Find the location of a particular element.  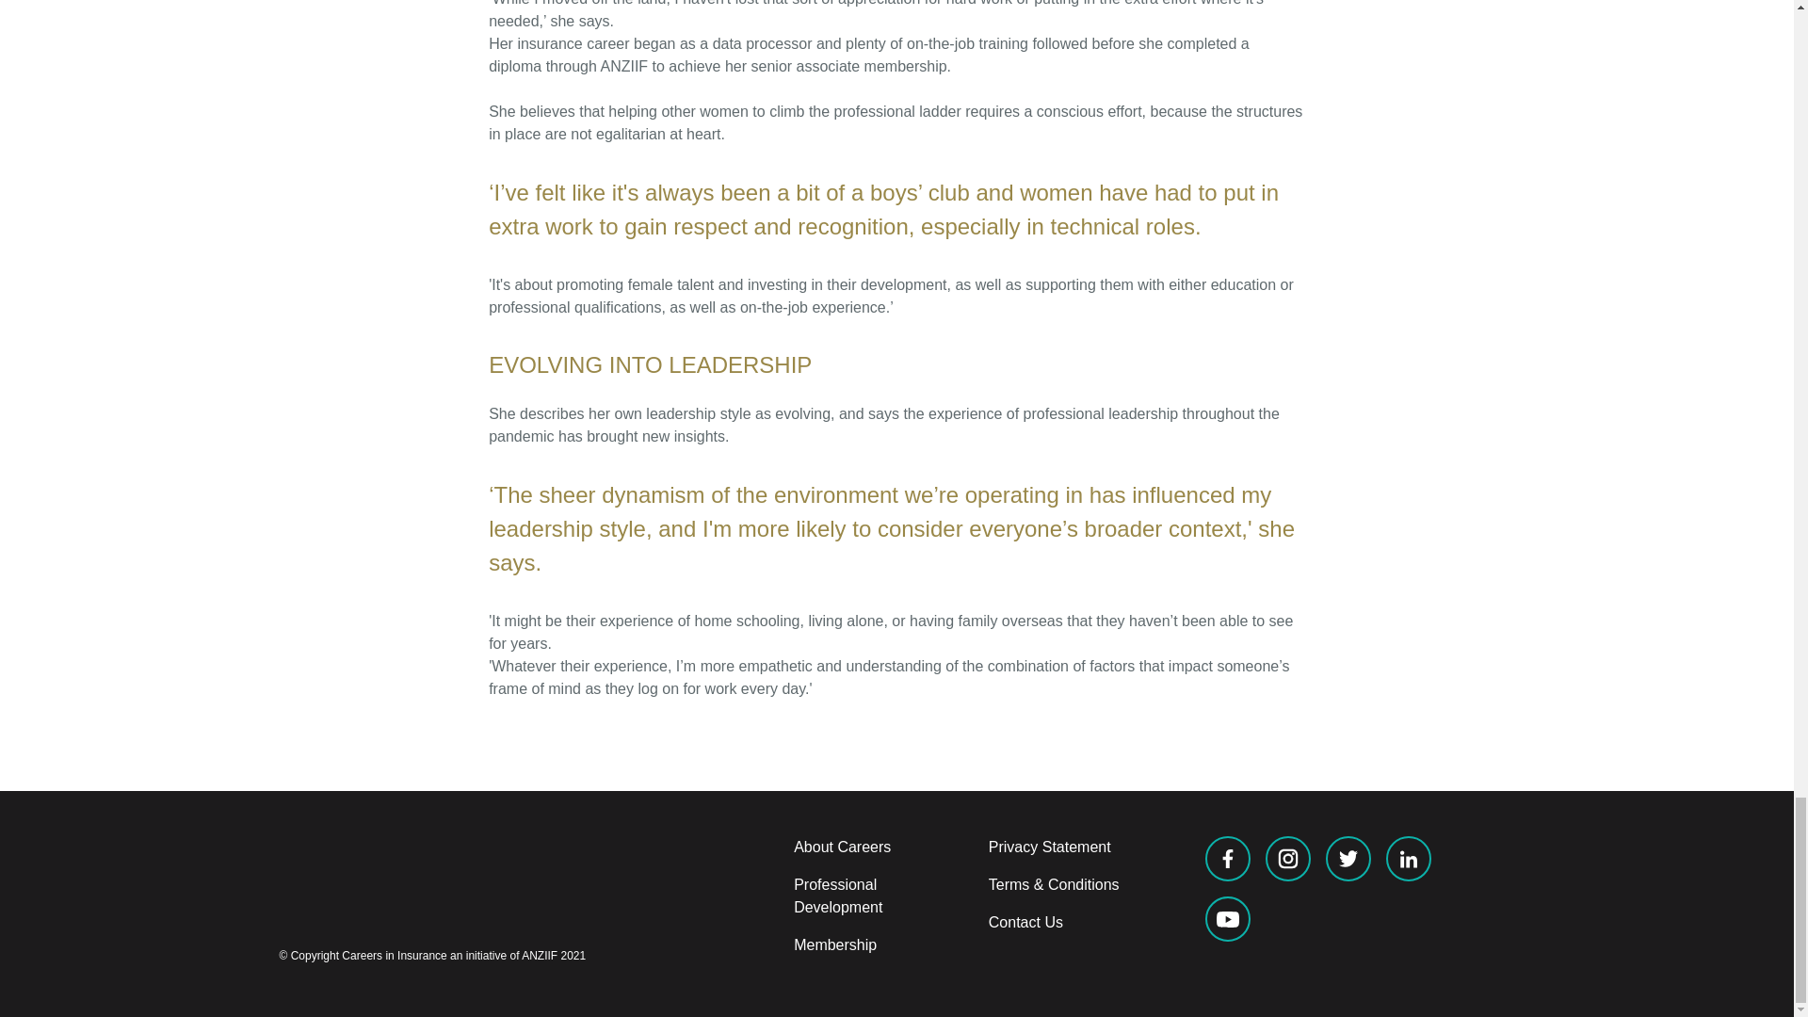

Facebook is located at coordinates (1228, 859).